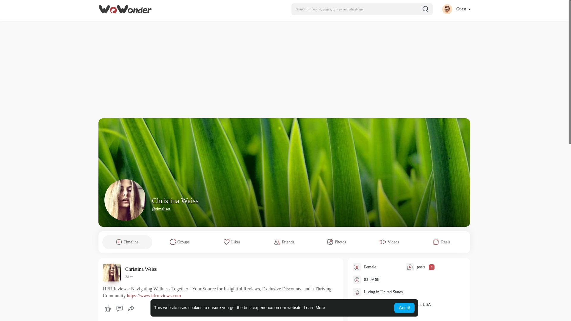 The image size is (571, 321). What do you see at coordinates (456, 9) in the screenshot?
I see `Guest` at bounding box center [456, 9].